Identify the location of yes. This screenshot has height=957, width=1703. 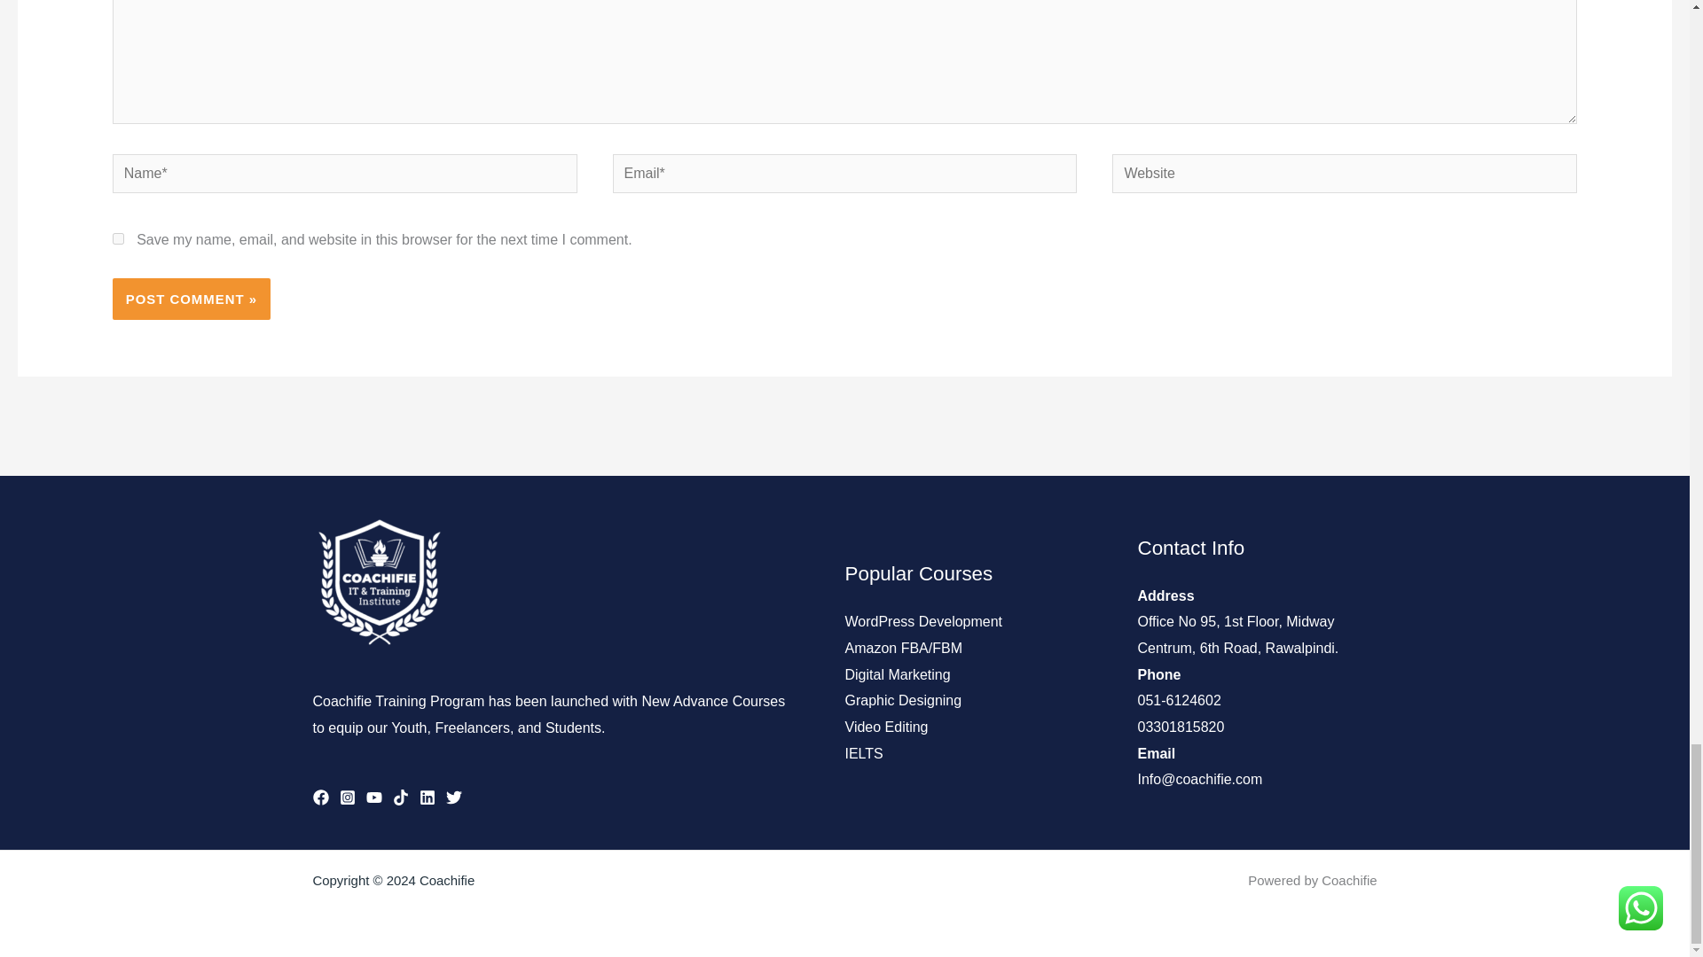
(118, 239).